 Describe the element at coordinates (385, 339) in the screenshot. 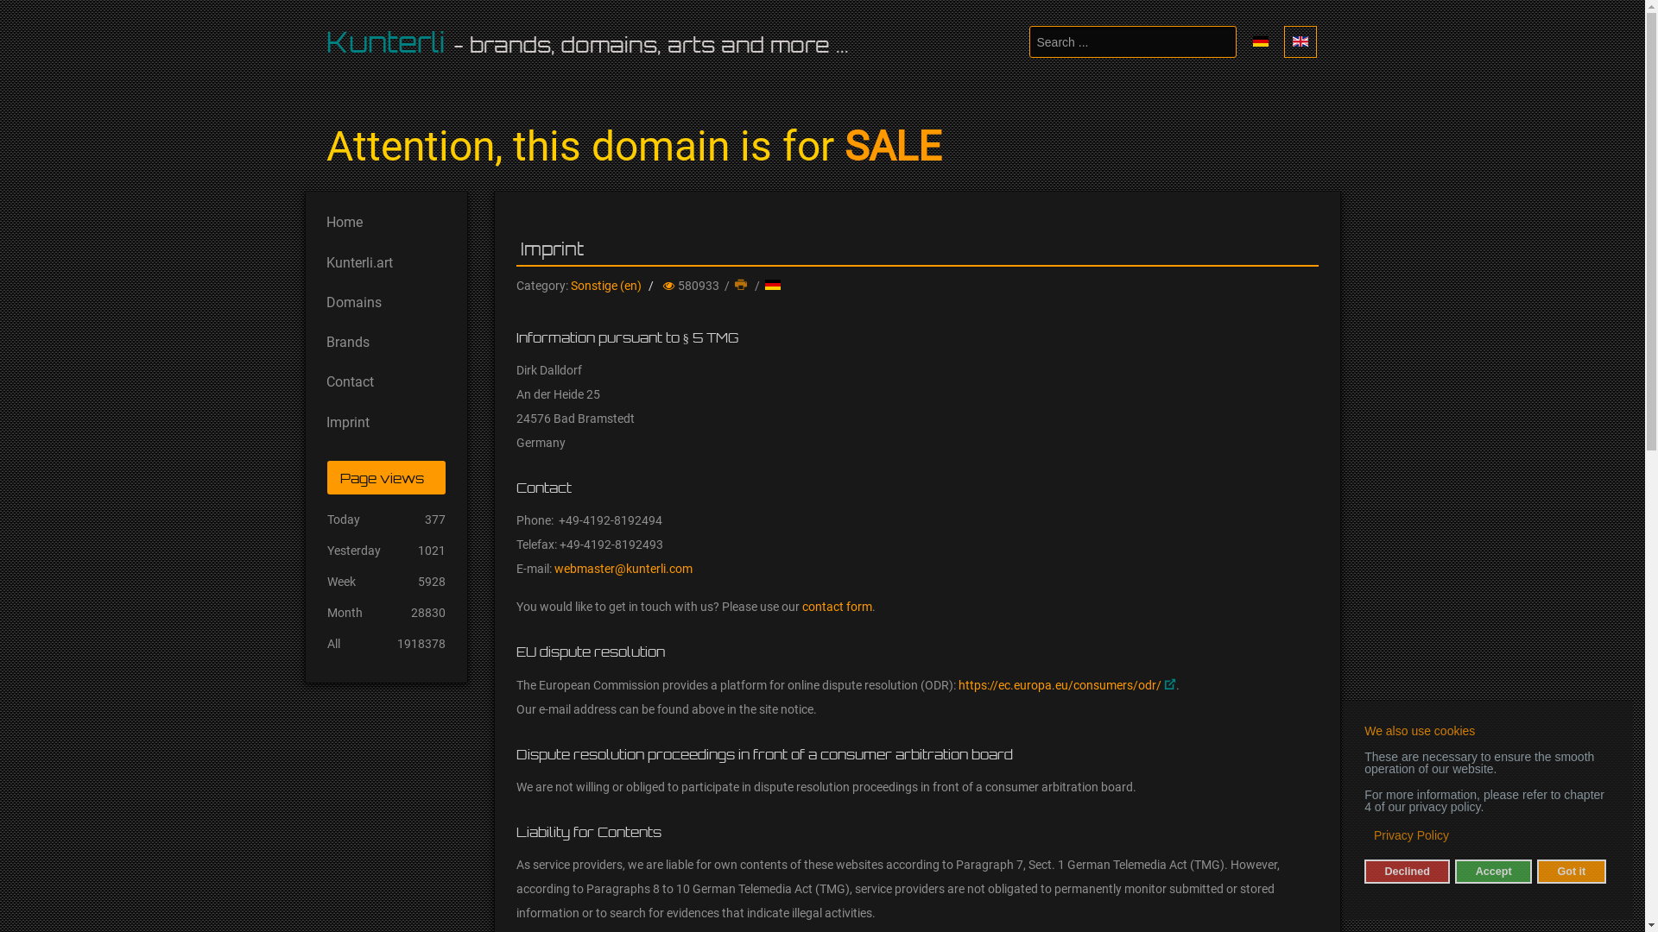

I see `Brands` at that location.